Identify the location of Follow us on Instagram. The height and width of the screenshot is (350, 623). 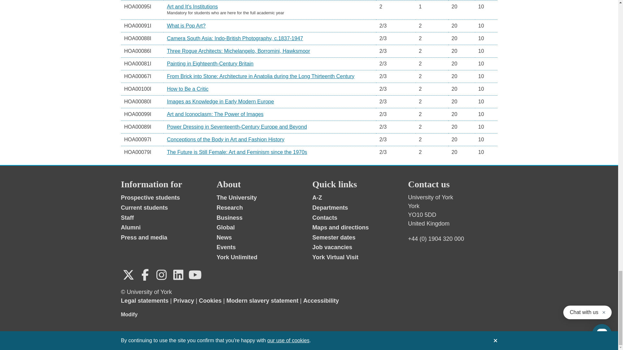
(161, 275).